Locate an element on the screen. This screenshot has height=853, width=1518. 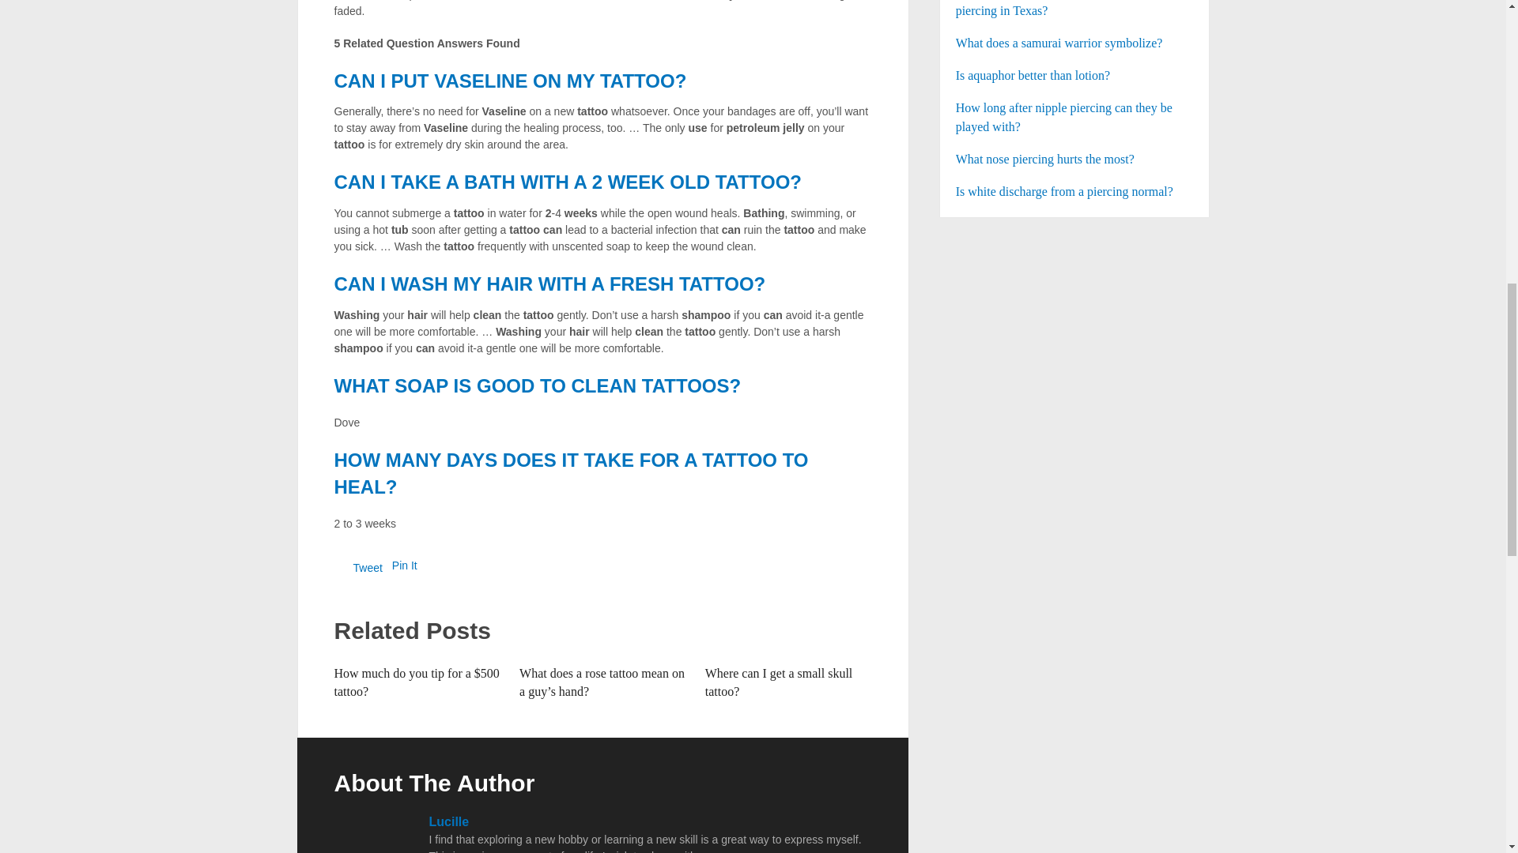
HOW MANY DAYS DOES IT TAKE FOR A TATTOO TO HEAL? is located at coordinates (571, 473).